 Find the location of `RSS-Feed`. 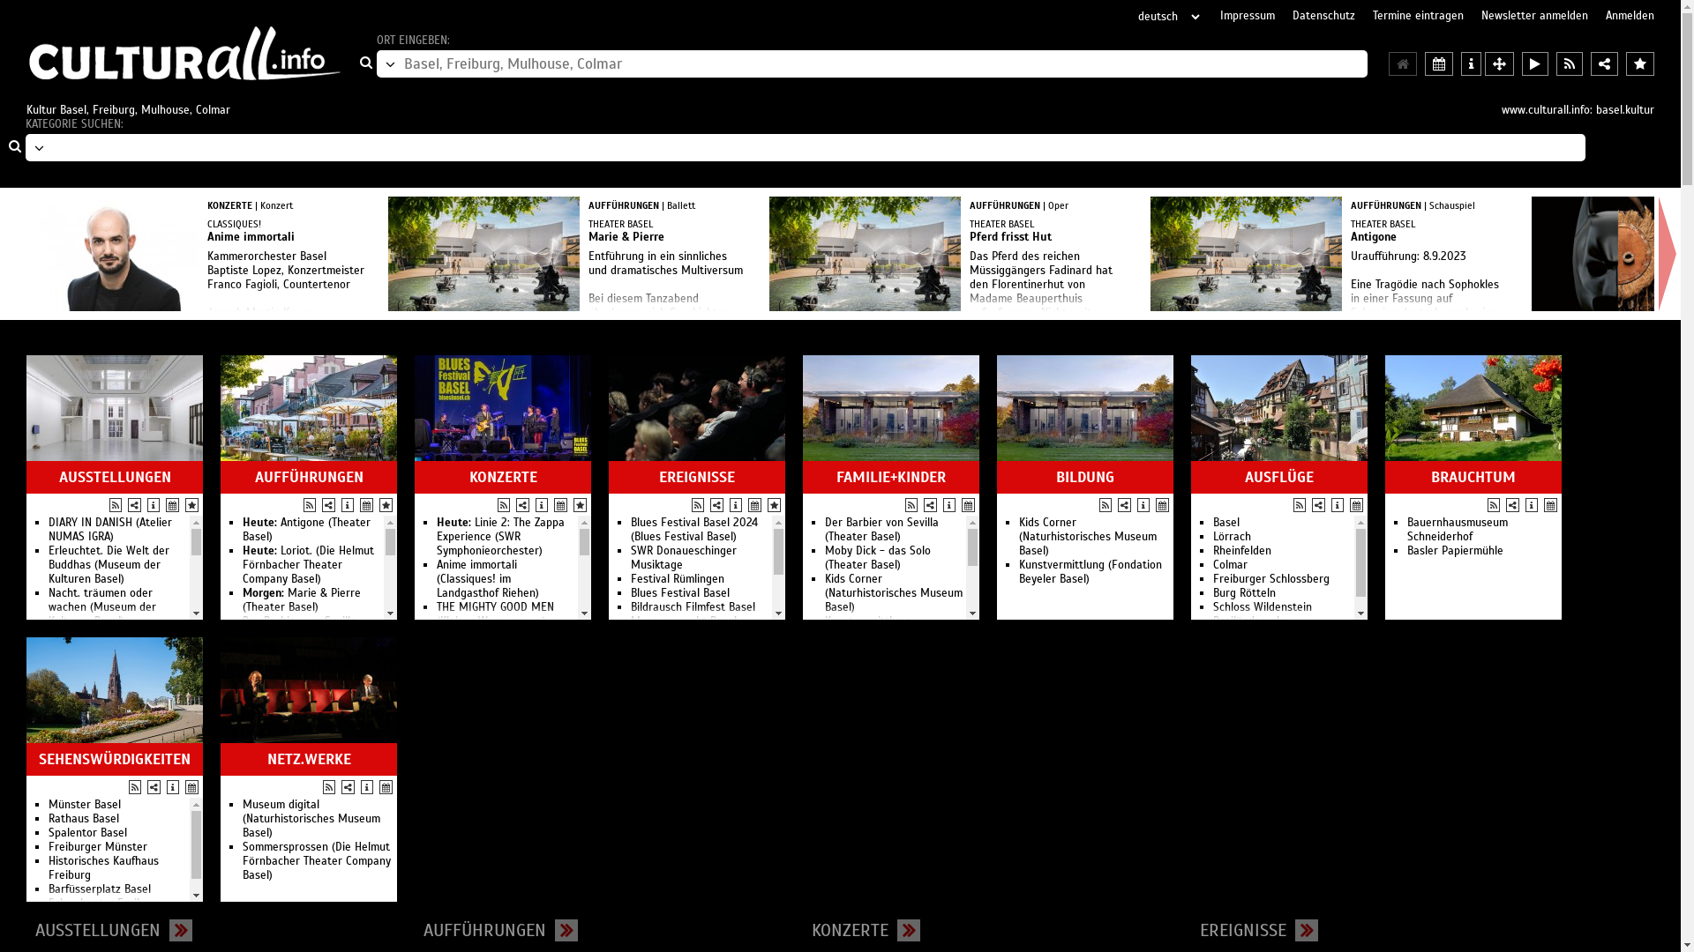

RSS-Feed is located at coordinates (135, 787).